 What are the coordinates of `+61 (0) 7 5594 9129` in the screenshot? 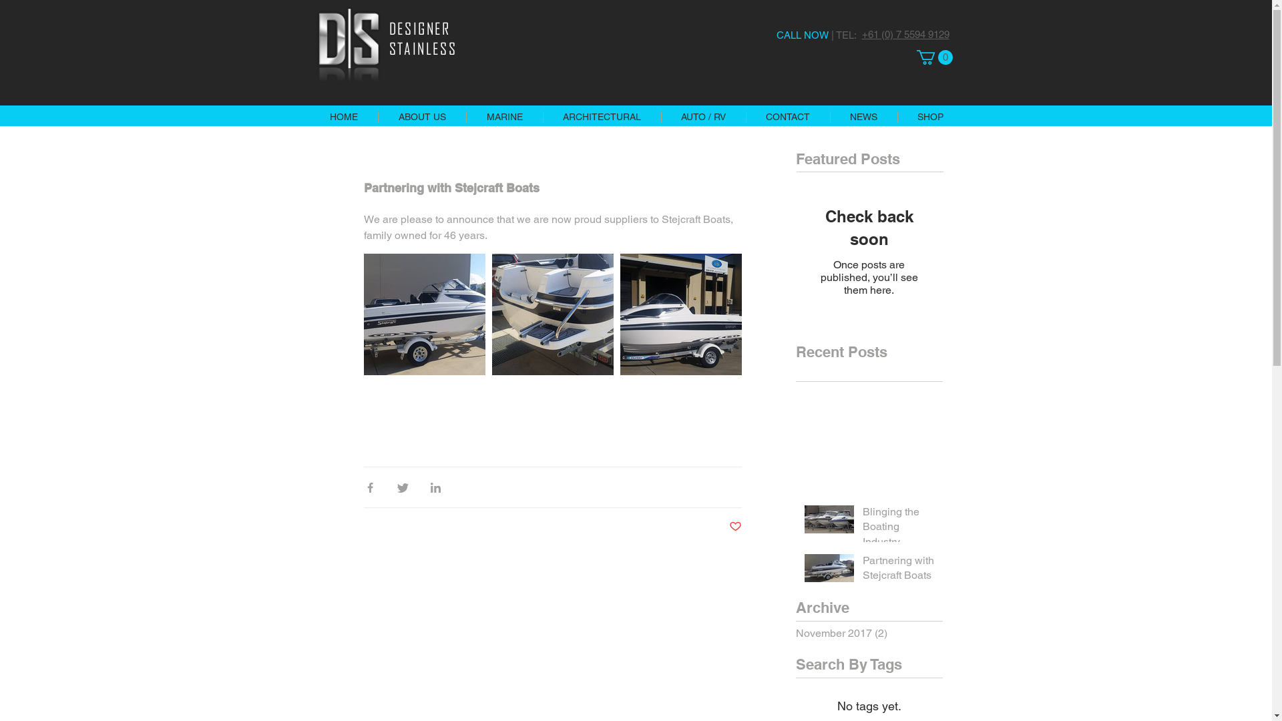 It's located at (905, 33).